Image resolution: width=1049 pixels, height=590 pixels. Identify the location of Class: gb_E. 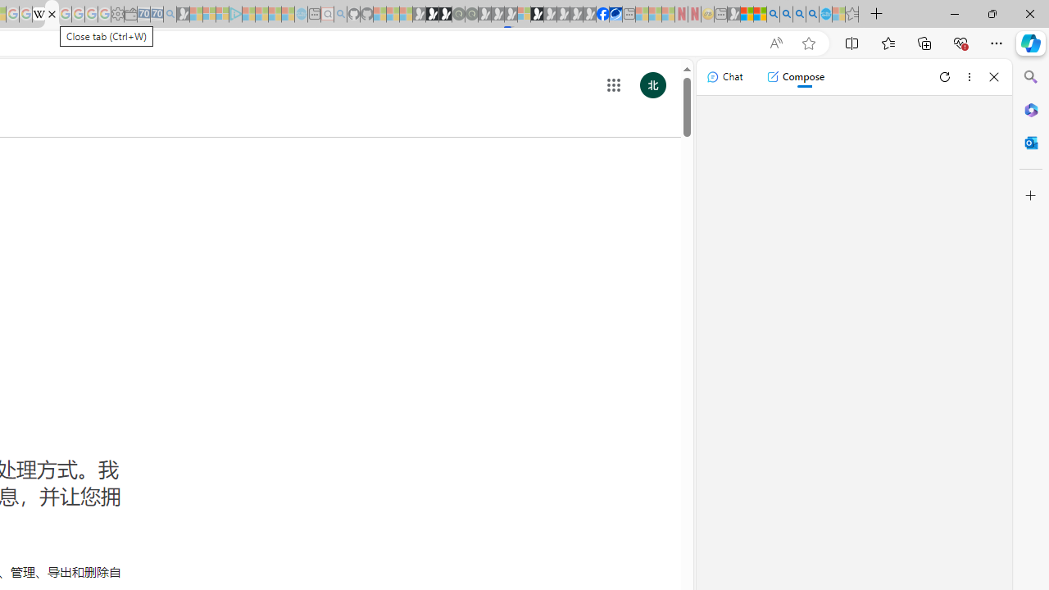
(614, 85).